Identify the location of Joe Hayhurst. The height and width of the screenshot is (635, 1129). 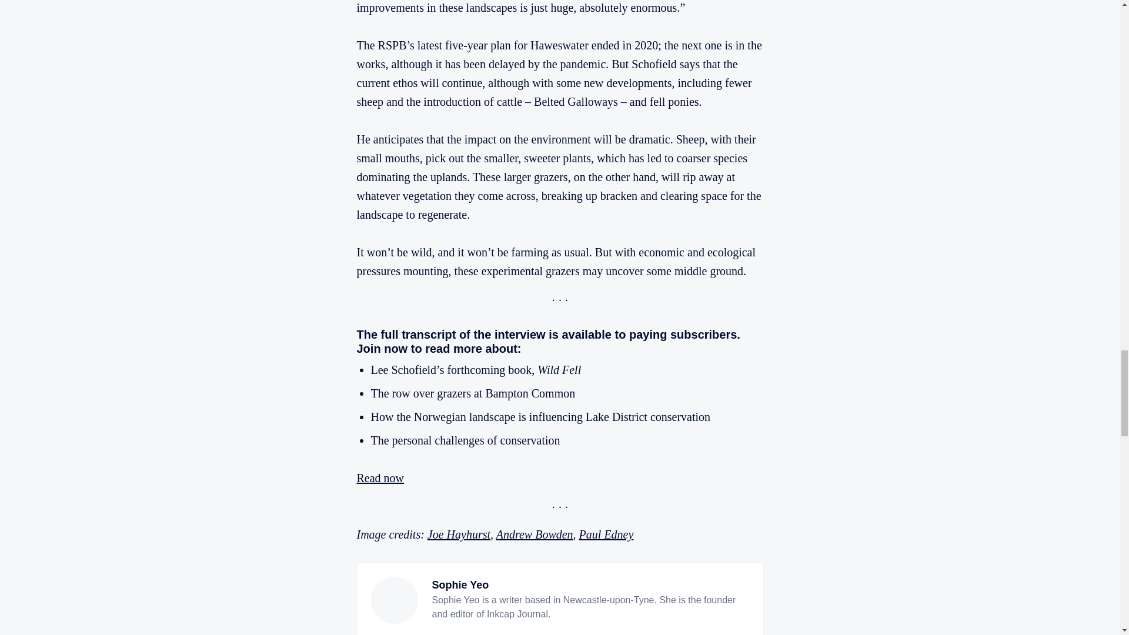
(459, 534).